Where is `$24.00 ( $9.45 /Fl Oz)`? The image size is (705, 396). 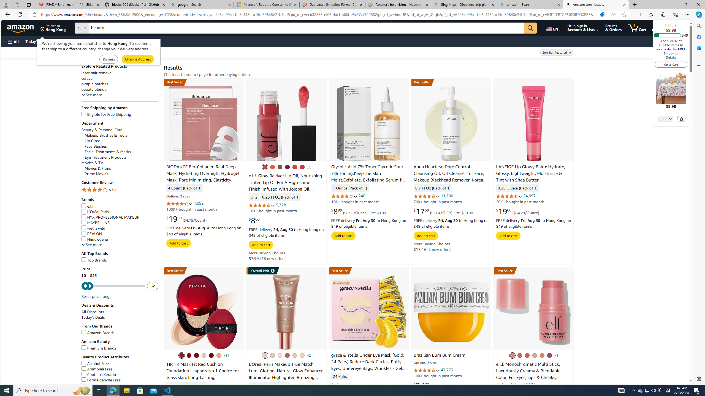 $24.00 ( $9.45 /Fl Oz) is located at coordinates (433, 385).